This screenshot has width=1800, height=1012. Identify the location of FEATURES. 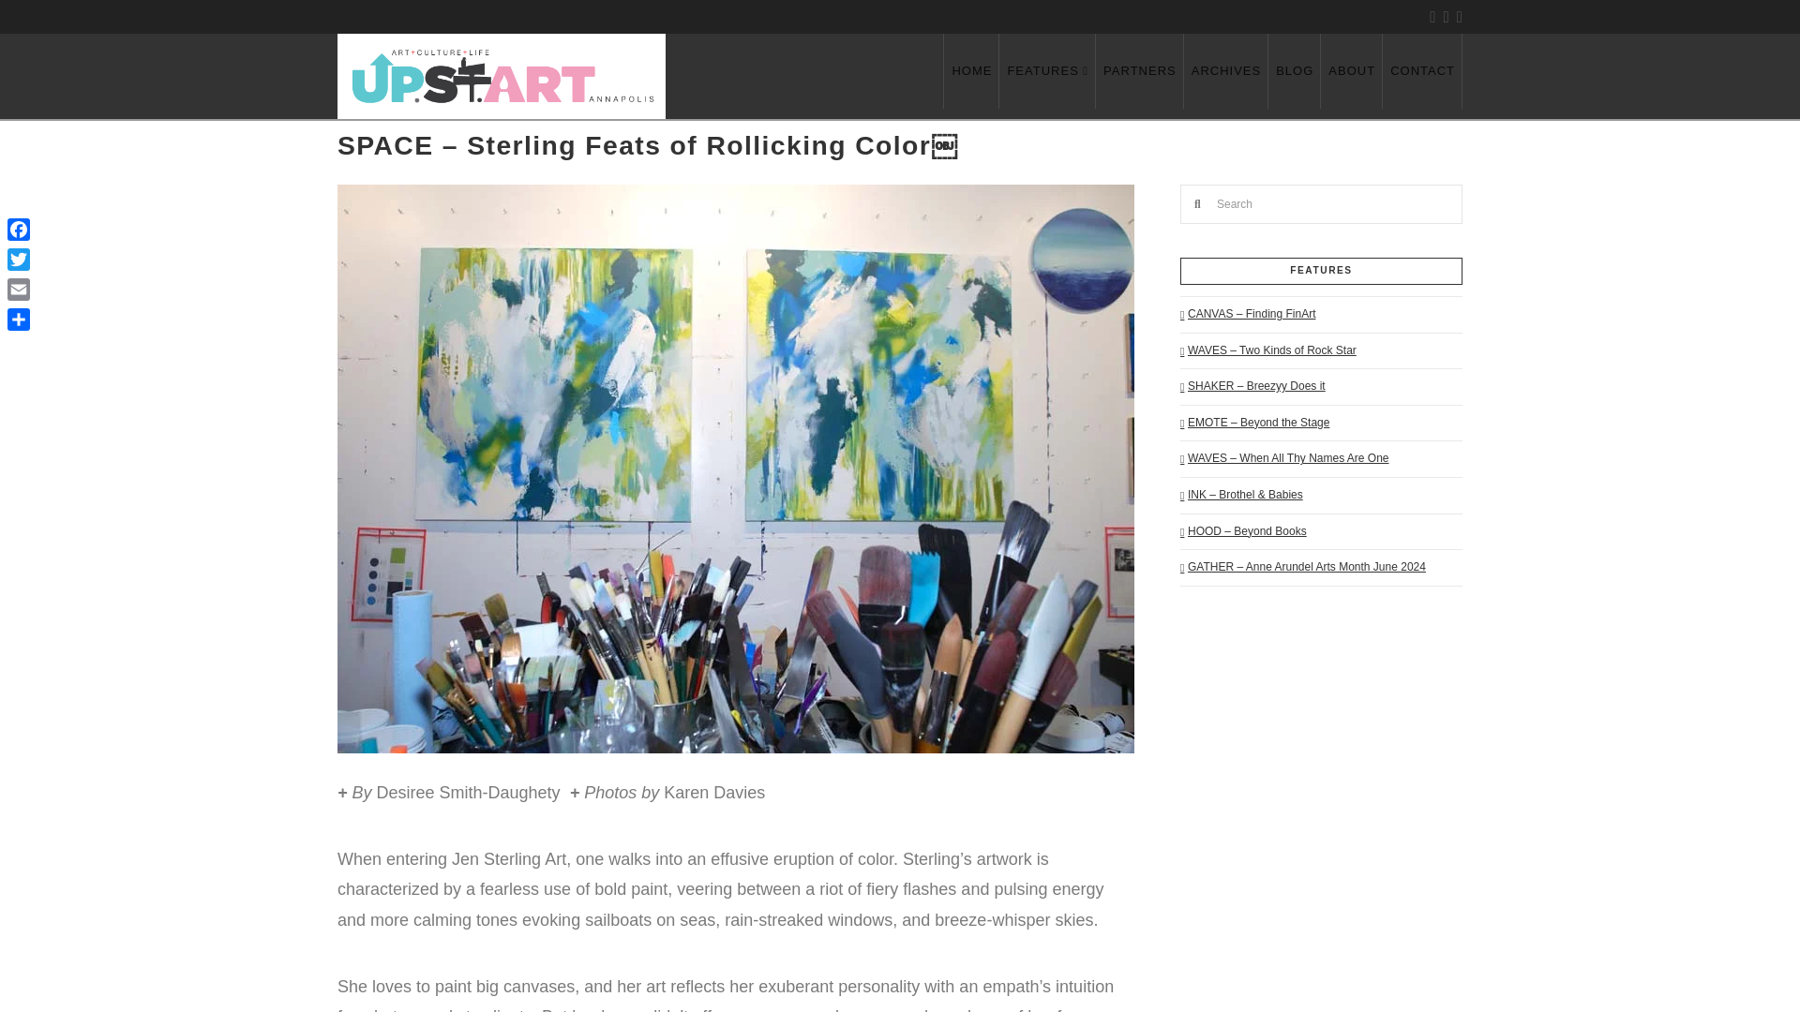
(1047, 70).